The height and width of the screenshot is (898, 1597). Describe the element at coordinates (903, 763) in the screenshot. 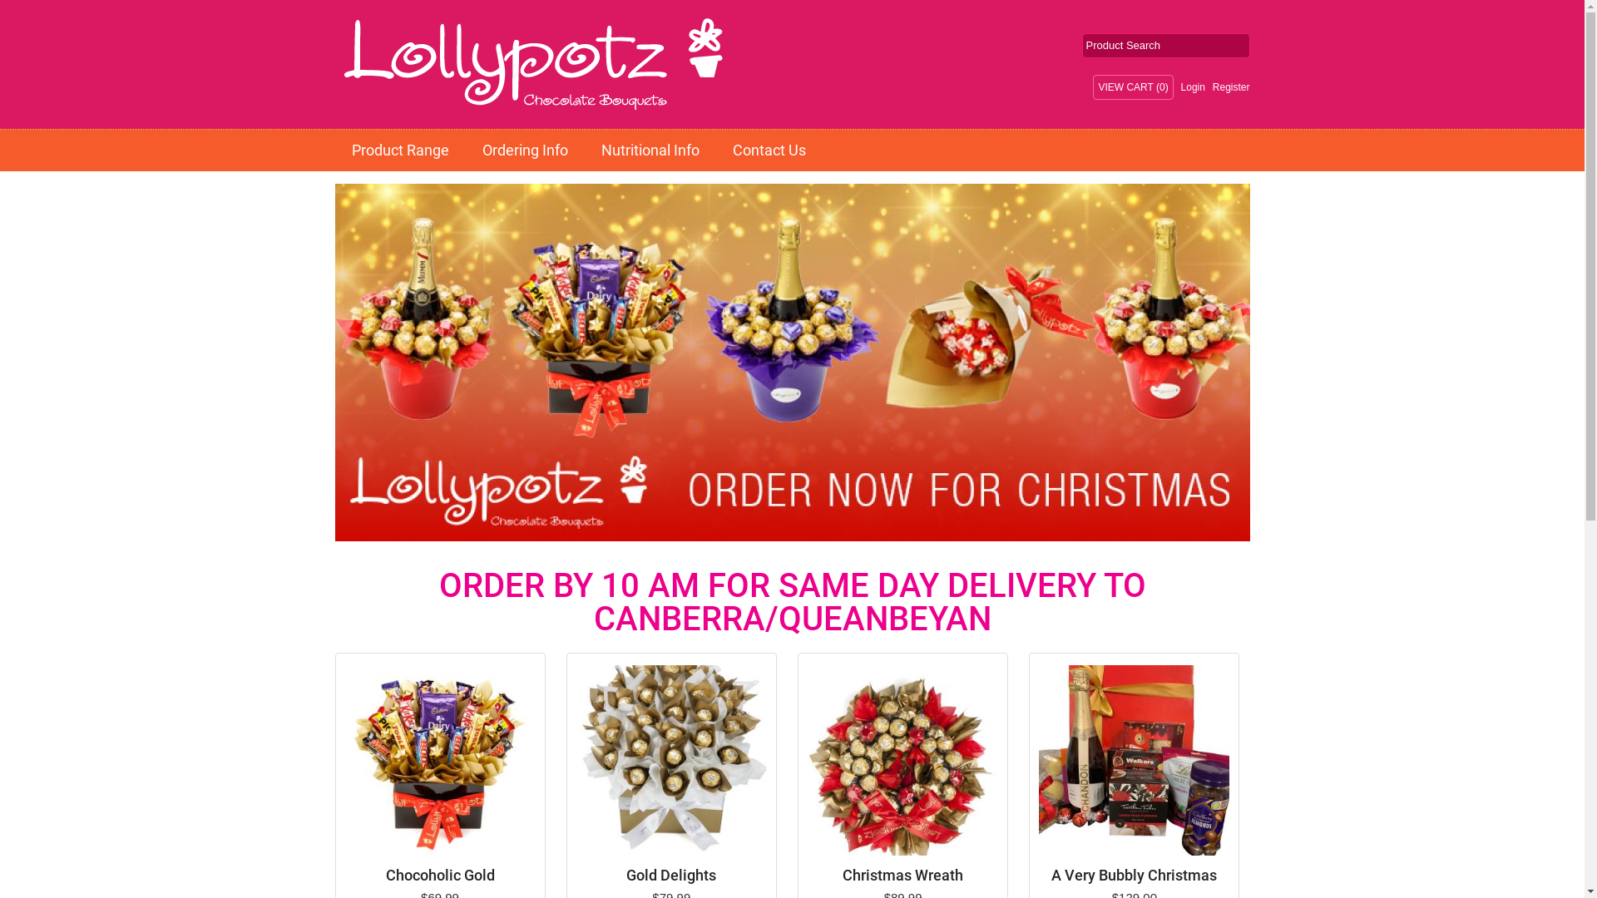

I see `Christmas Wreath` at that location.